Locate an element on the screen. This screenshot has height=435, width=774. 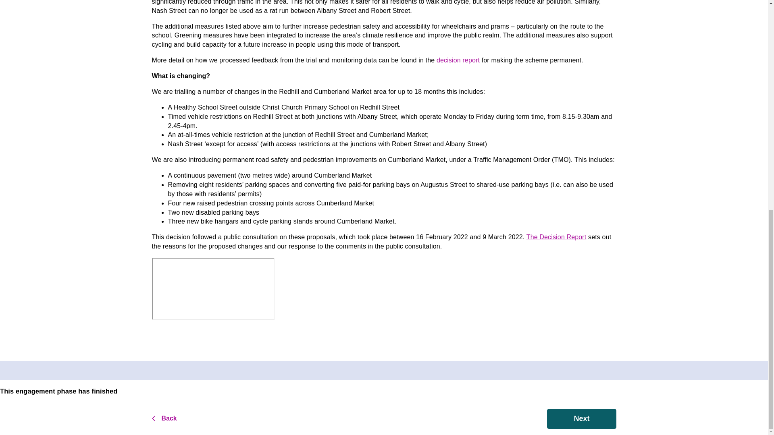
The Decision Report is located at coordinates (556, 237).